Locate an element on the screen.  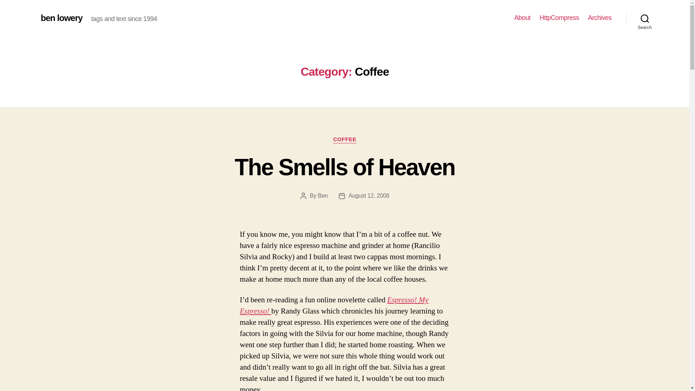
August 12, 2008 is located at coordinates (369, 195).